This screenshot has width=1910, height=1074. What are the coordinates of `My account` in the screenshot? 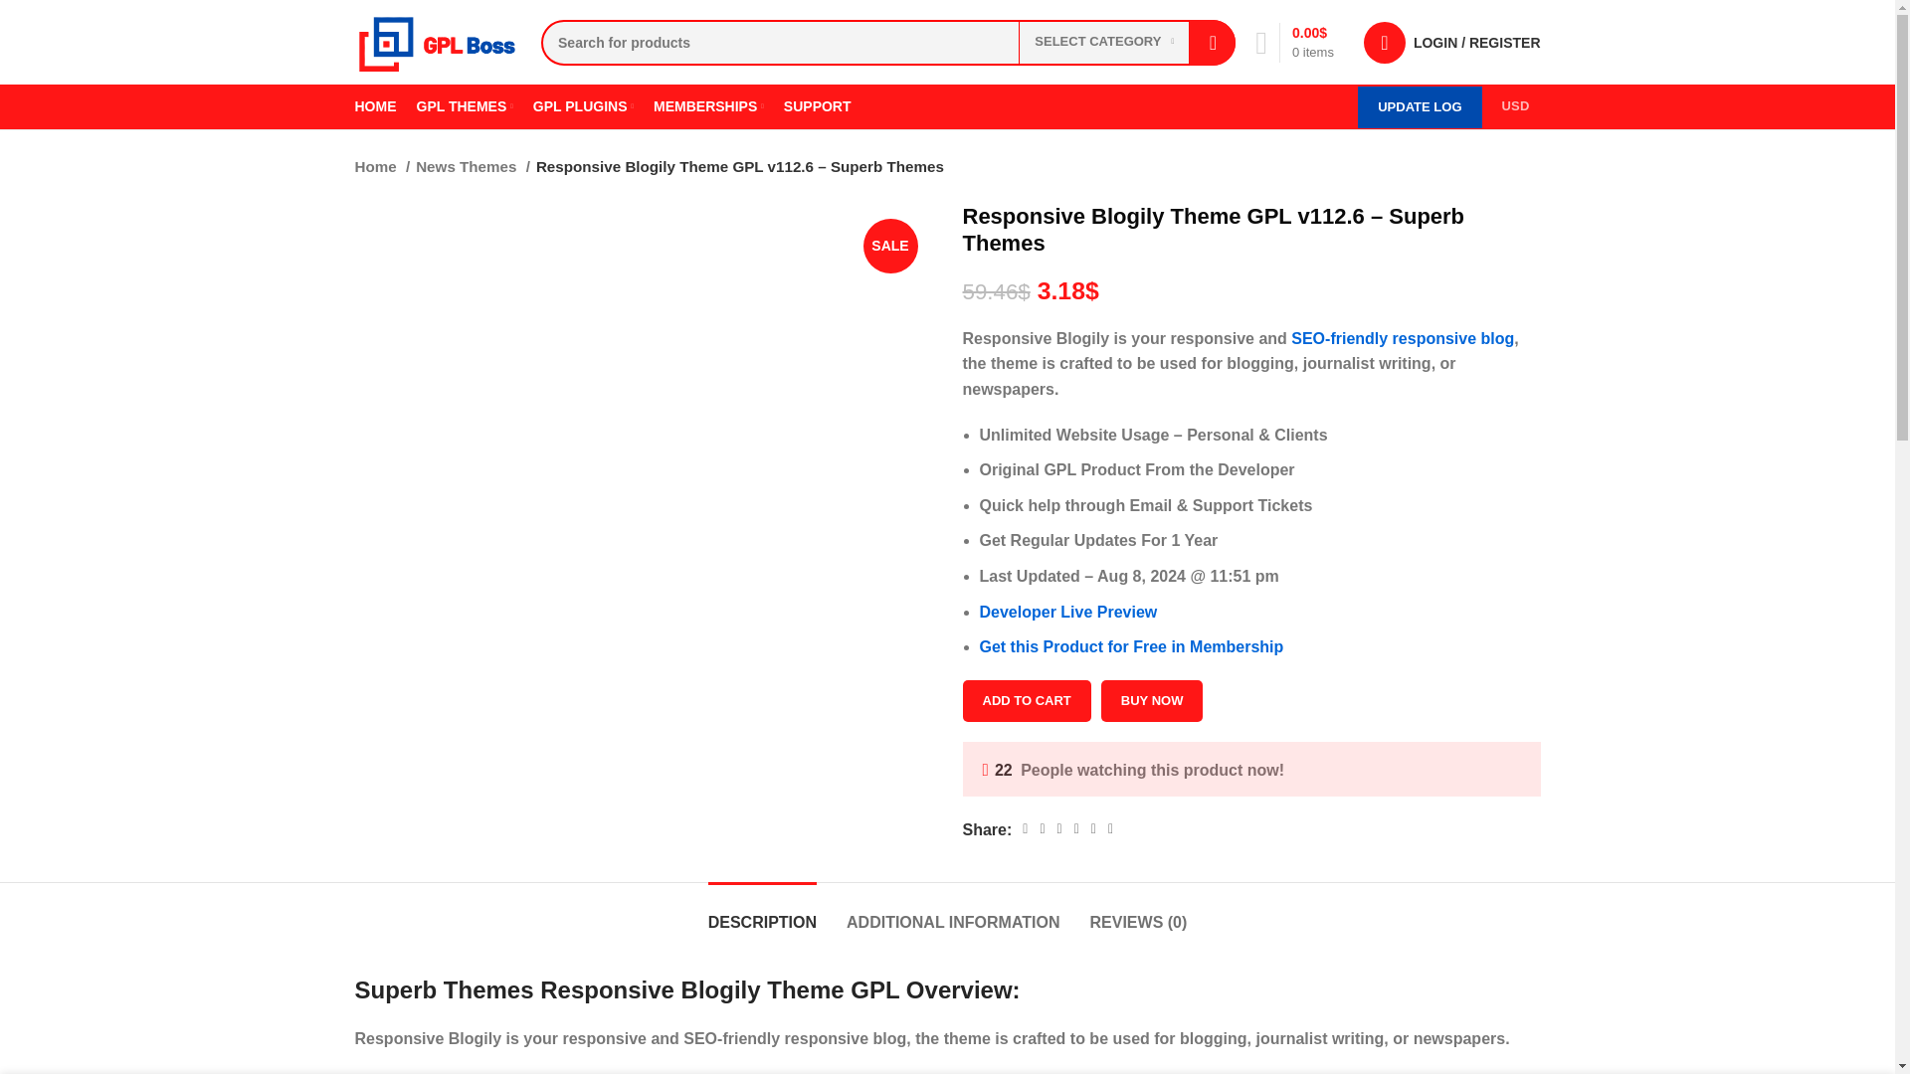 It's located at (1452, 41).